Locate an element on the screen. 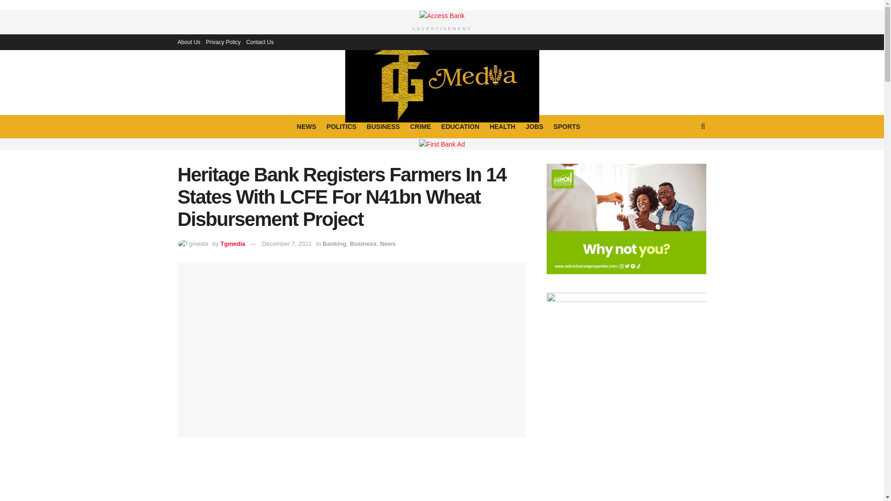 The image size is (891, 501). POLITICS is located at coordinates (342, 127).